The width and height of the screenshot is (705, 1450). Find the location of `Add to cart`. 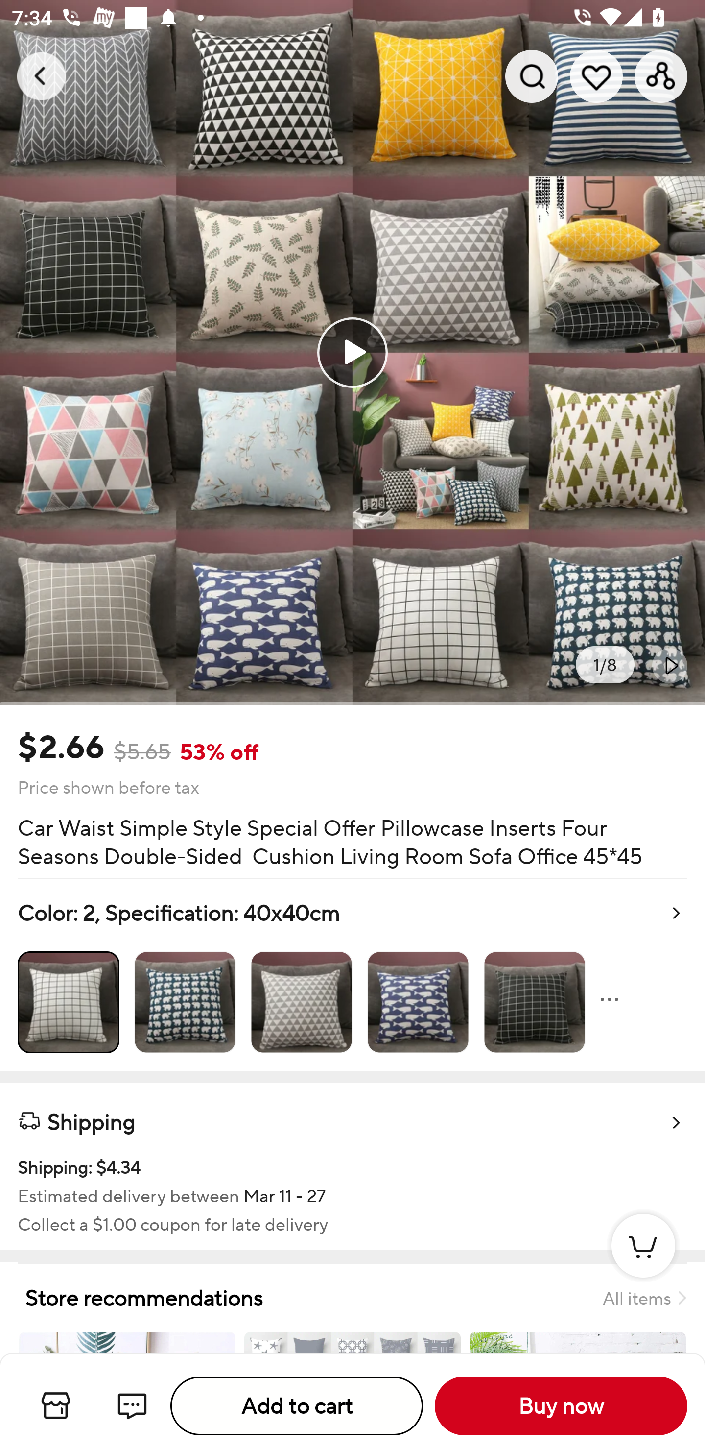

Add to cart is located at coordinates (297, 1406).